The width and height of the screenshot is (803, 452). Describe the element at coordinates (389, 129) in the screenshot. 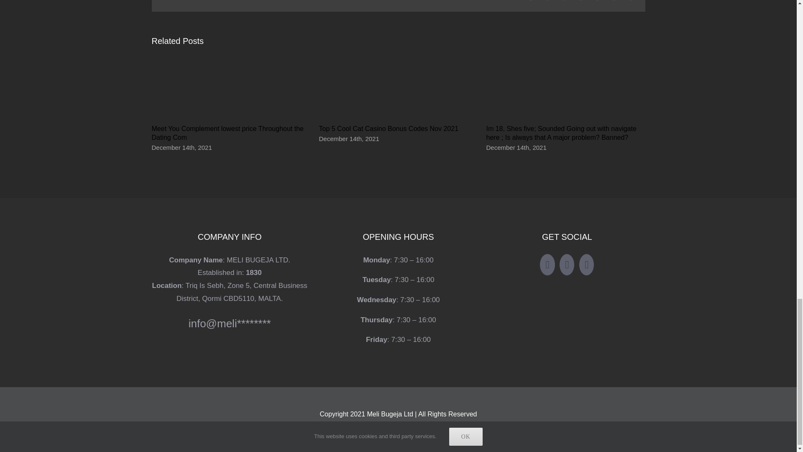

I see `Top 5 Cool Cat Casino Bonus Codes Nov 2021` at that location.